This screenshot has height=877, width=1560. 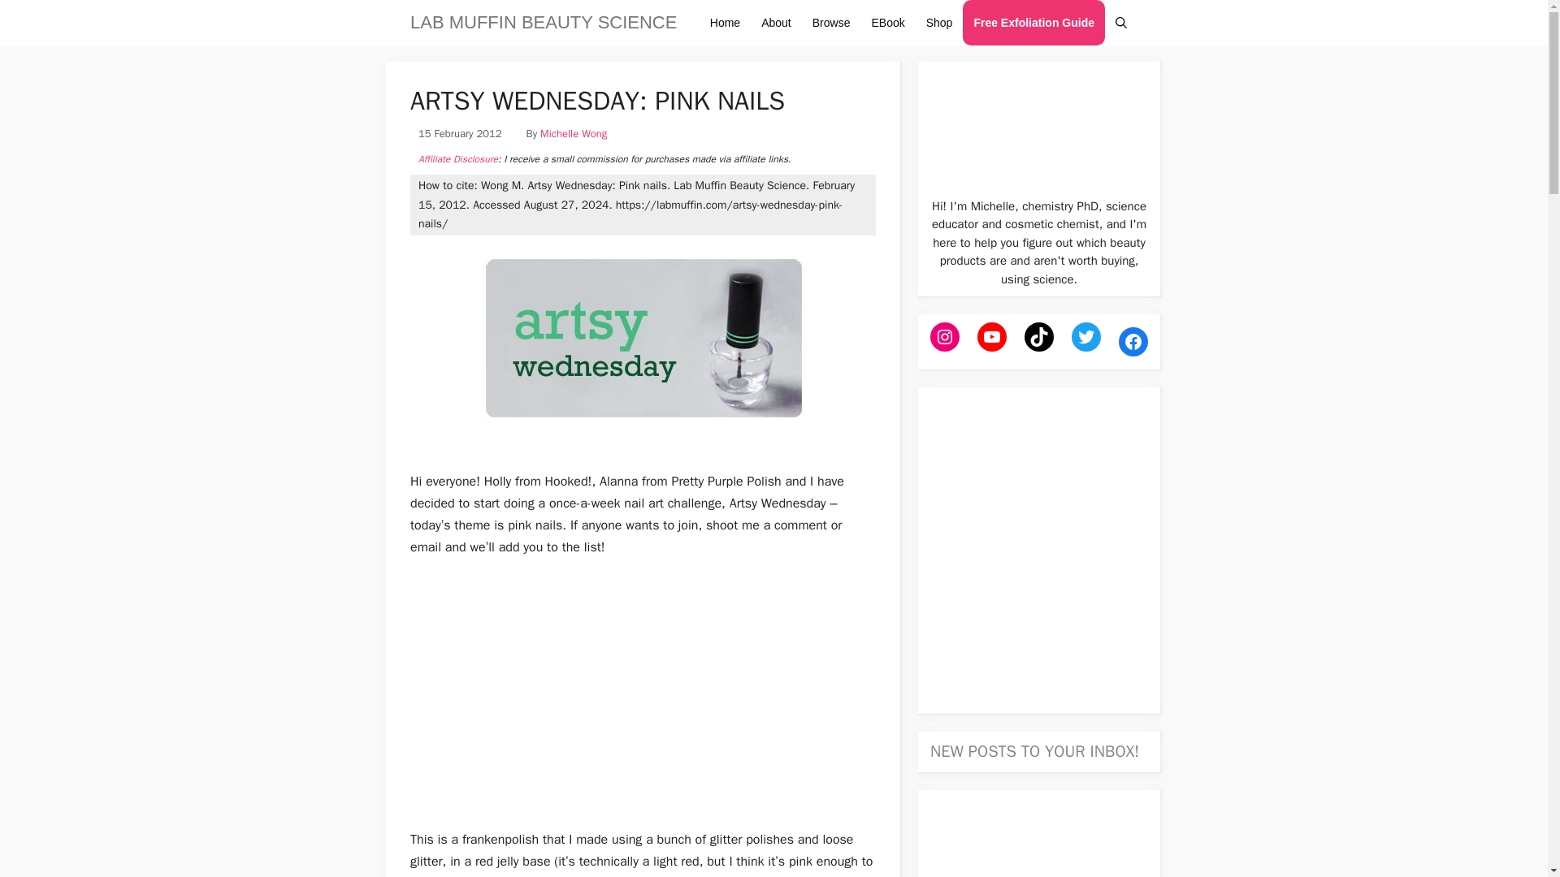 What do you see at coordinates (775, 23) in the screenshot?
I see `About` at bounding box center [775, 23].